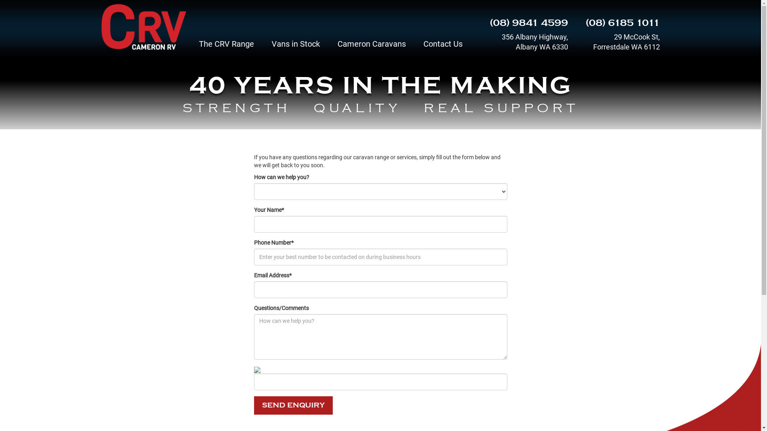 Image resolution: width=767 pixels, height=431 pixels. Describe the element at coordinates (529, 23) in the screenshot. I see `(08) 9841 4599` at that location.